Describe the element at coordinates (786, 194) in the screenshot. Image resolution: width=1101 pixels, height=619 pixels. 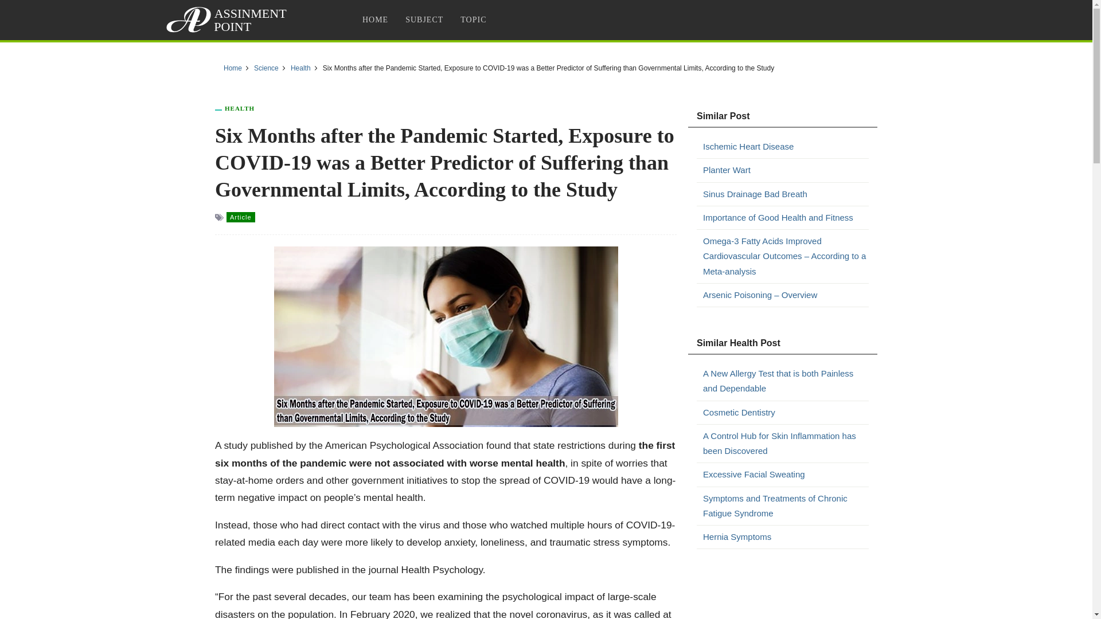
I see `Sinus Drainage Bad Breath` at that location.